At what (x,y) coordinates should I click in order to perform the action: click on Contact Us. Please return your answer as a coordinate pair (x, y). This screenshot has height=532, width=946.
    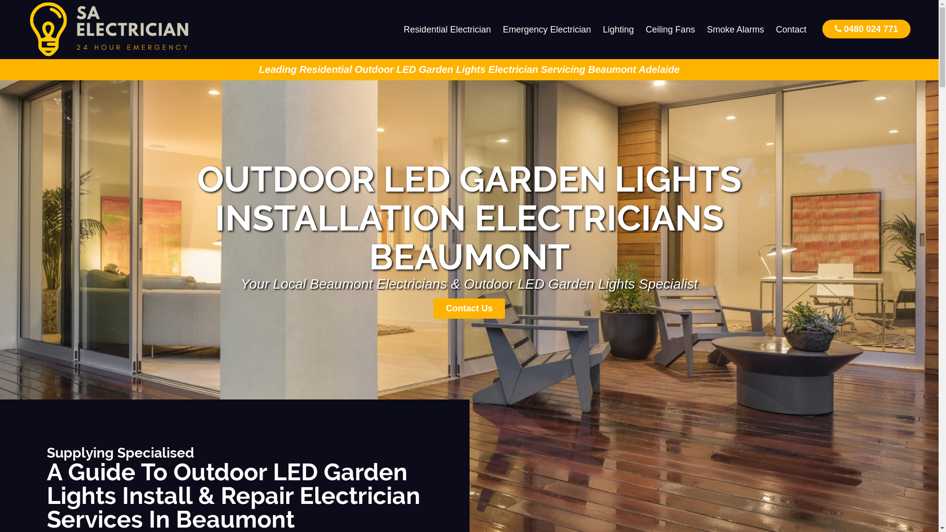
    Looking at the image, I should click on (469, 308).